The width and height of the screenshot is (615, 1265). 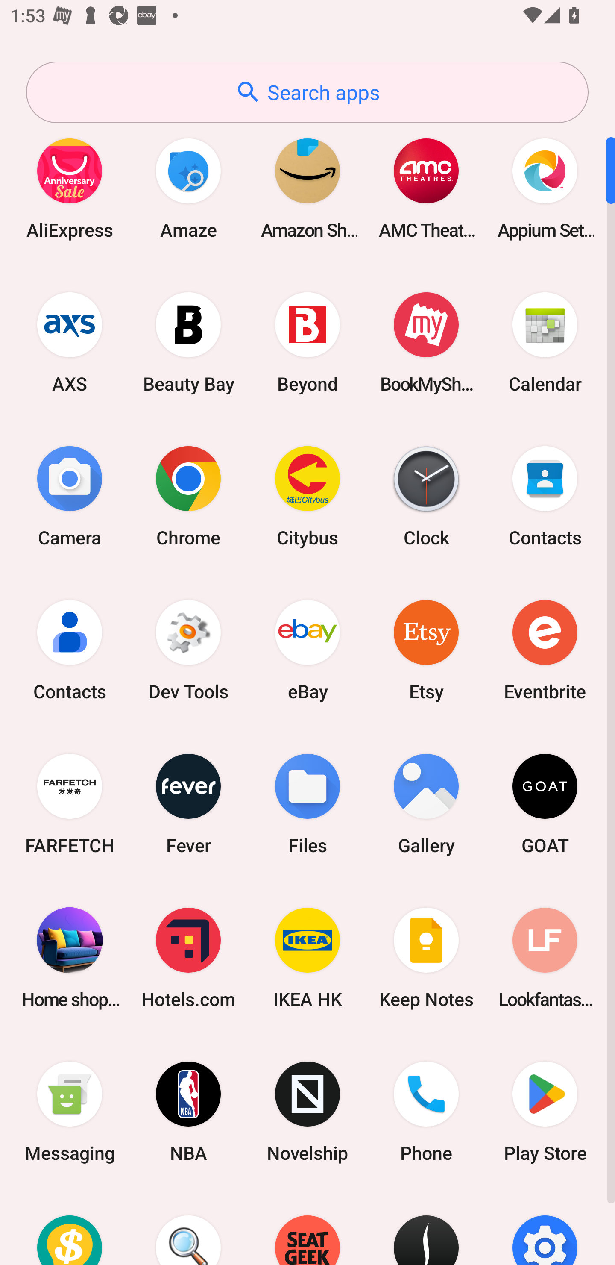 What do you see at coordinates (545, 188) in the screenshot?
I see `Appium Settings` at bounding box center [545, 188].